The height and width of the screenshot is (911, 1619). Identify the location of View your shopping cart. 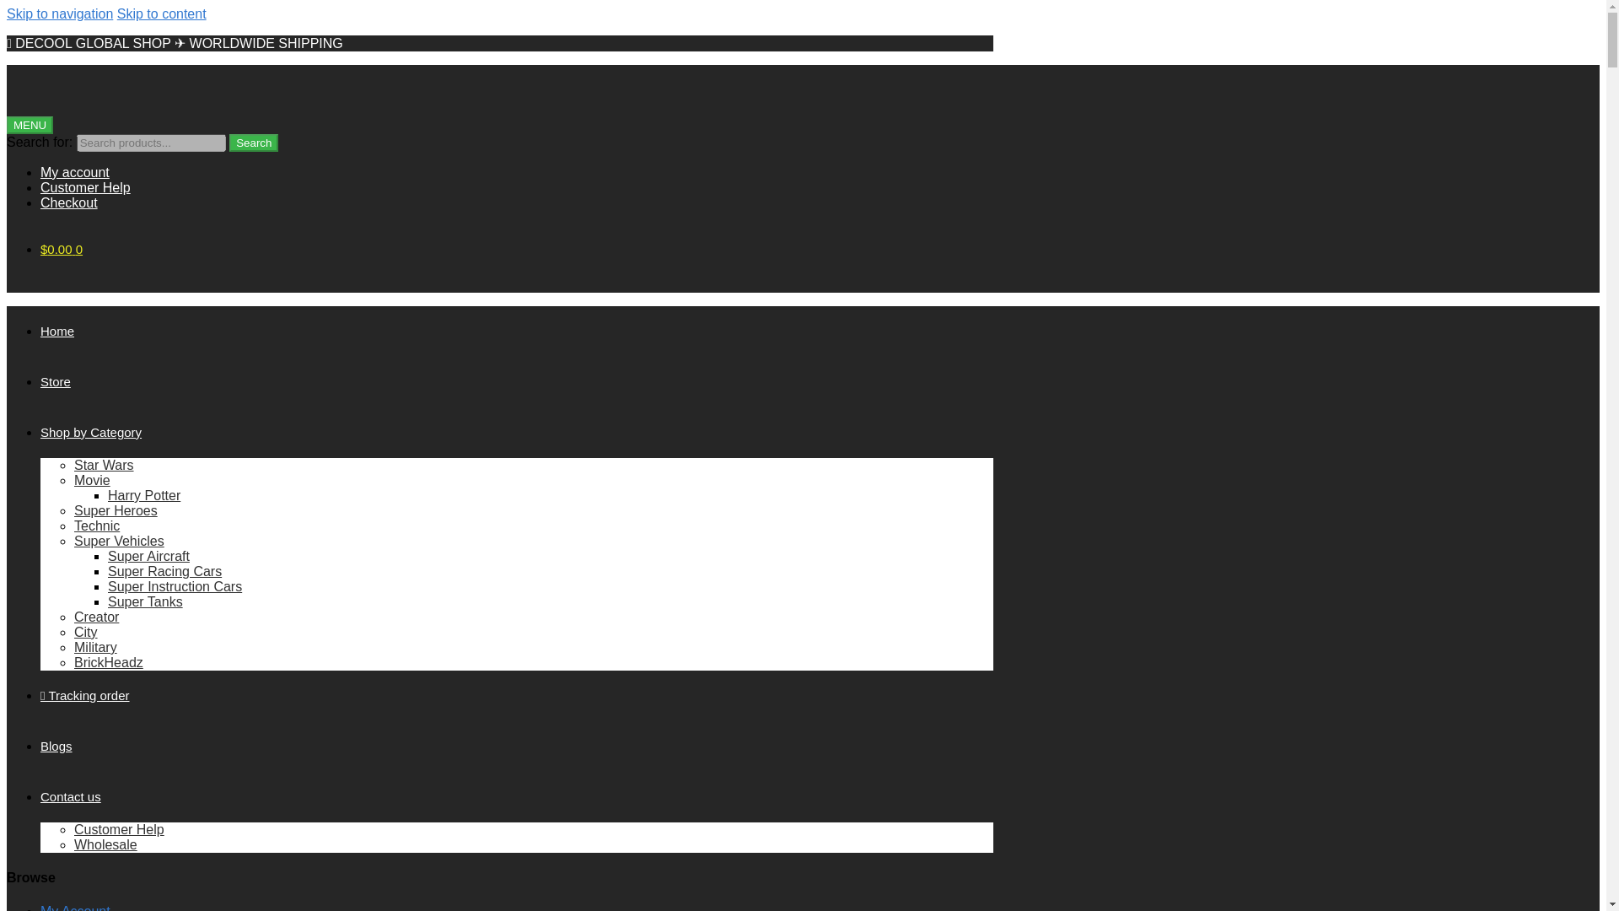
(61, 249).